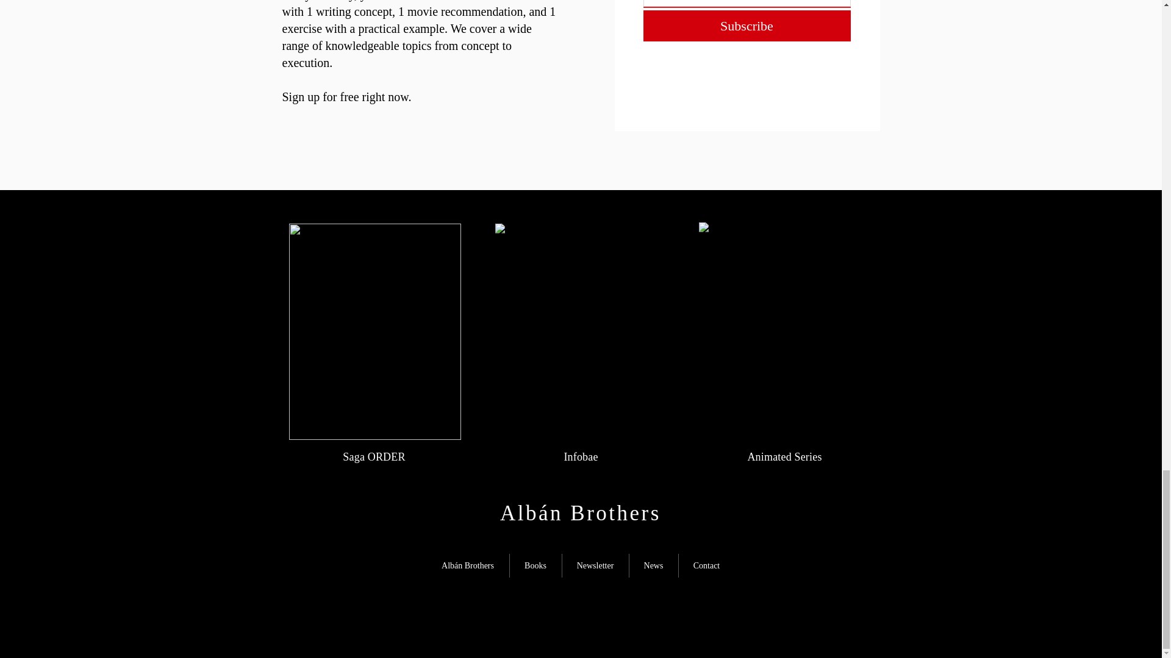  What do you see at coordinates (595, 565) in the screenshot?
I see `Newsletter` at bounding box center [595, 565].